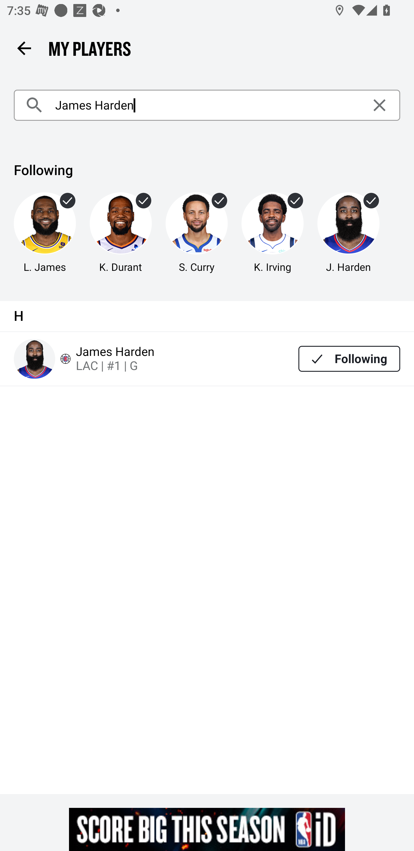  What do you see at coordinates (24, 48) in the screenshot?
I see `Back button` at bounding box center [24, 48].